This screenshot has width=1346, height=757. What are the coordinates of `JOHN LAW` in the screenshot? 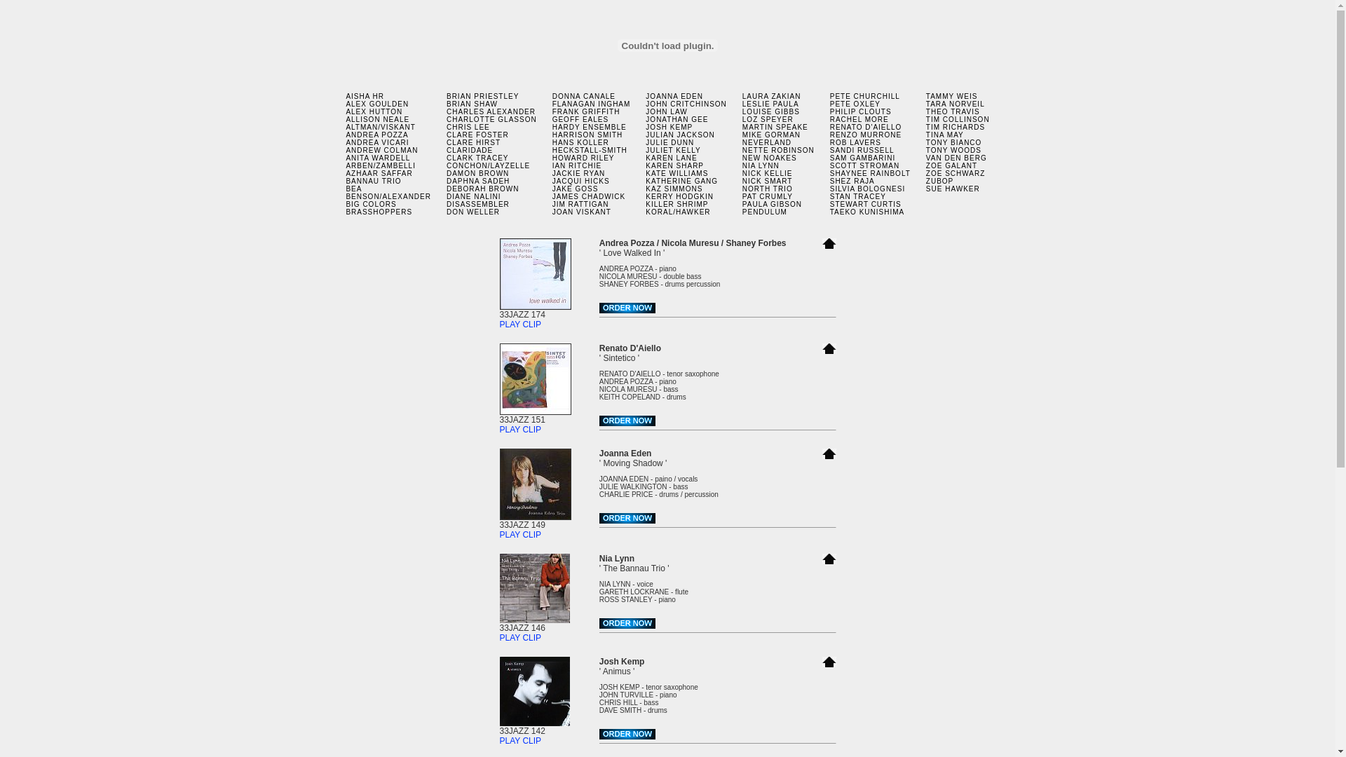 It's located at (666, 112).